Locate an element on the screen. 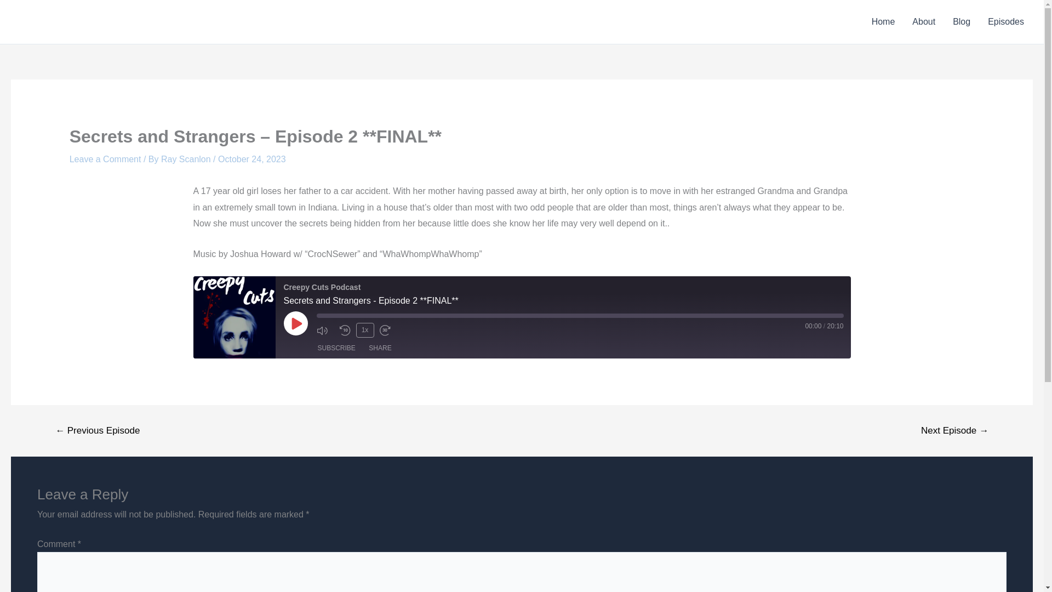 This screenshot has width=1052, height=592. SUBSCRIBE is located at coordinates (336, 348).